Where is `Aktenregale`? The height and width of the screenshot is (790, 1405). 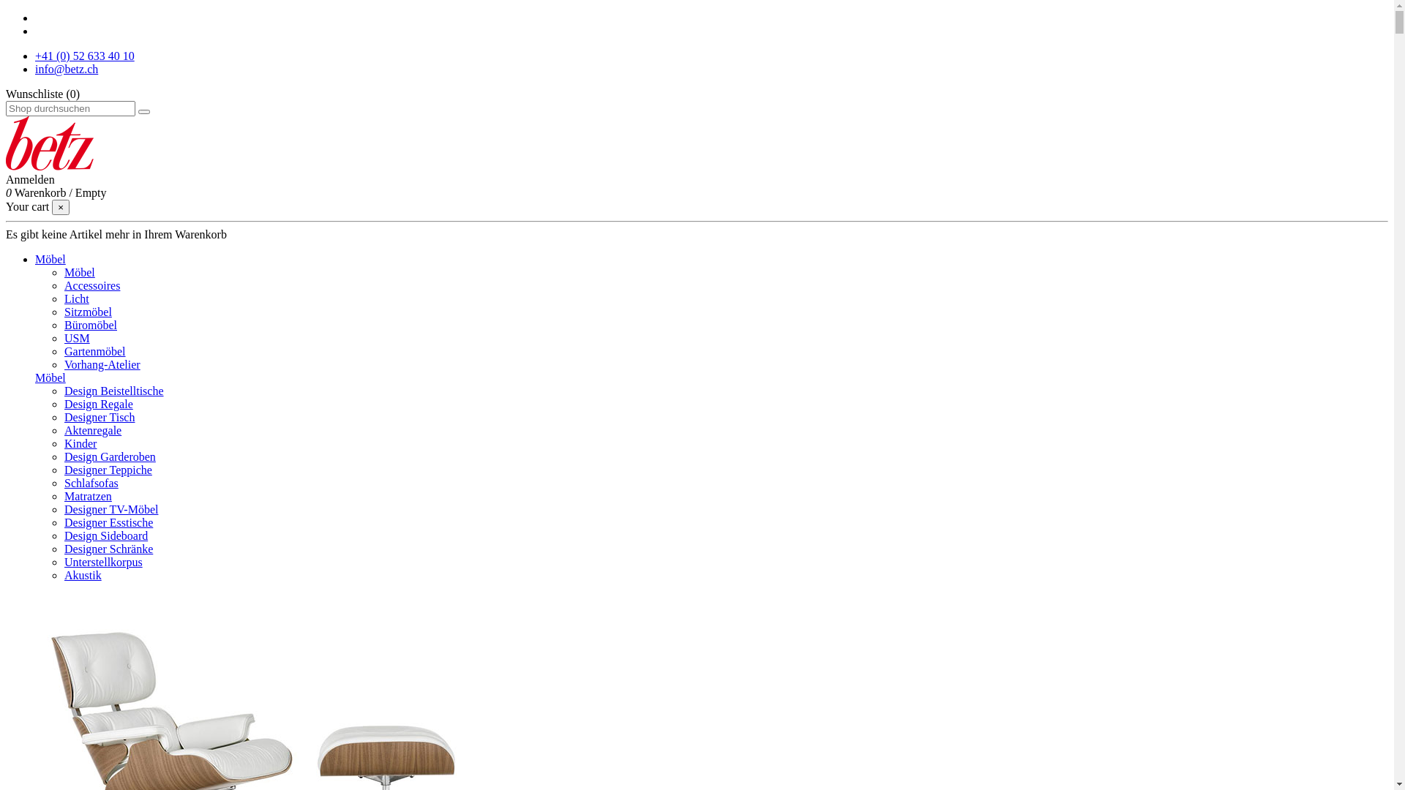
Aktenregale is located at coordinates (93, 430).